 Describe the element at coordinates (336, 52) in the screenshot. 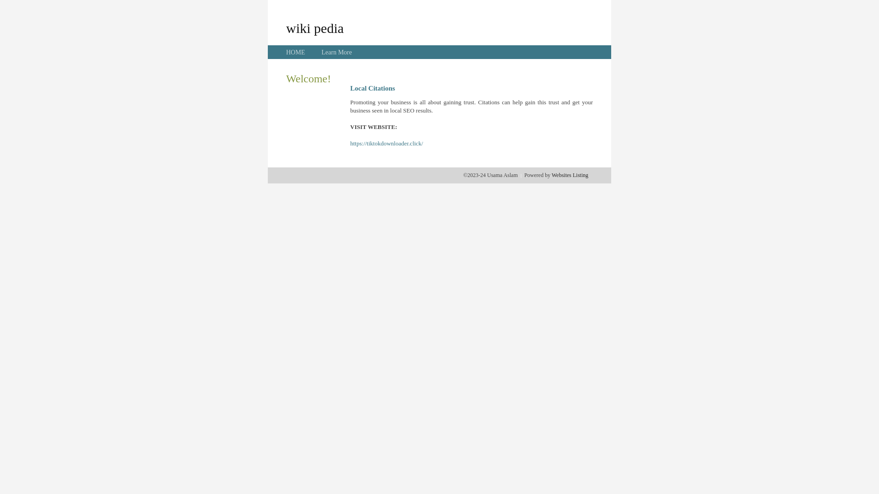

I see `Learn More` at that location.